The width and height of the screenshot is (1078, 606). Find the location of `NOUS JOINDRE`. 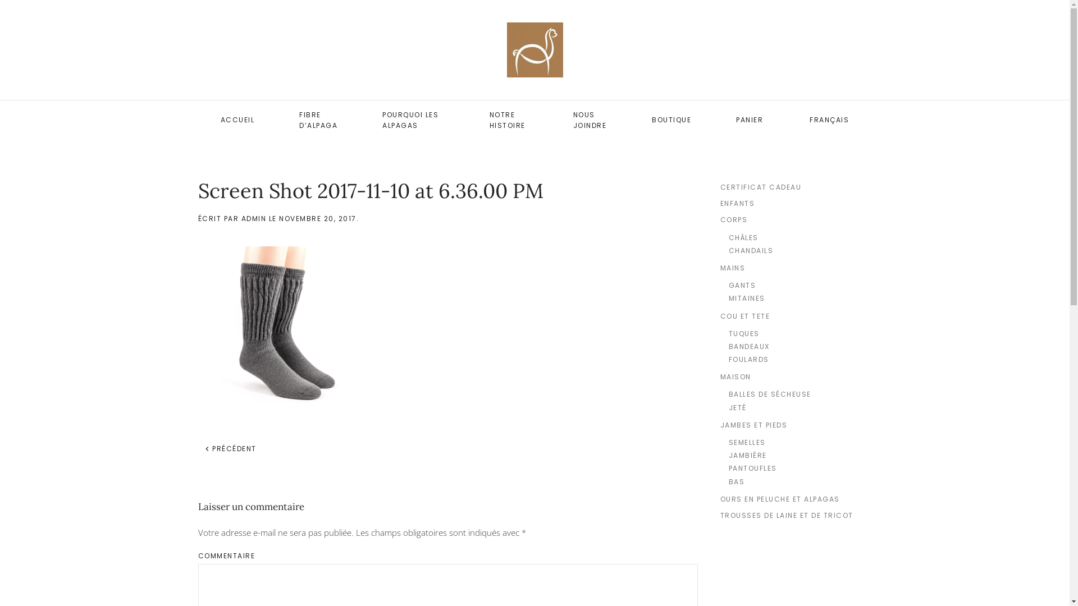

NOUS JOINDRE is located at coordinates (591, 120).